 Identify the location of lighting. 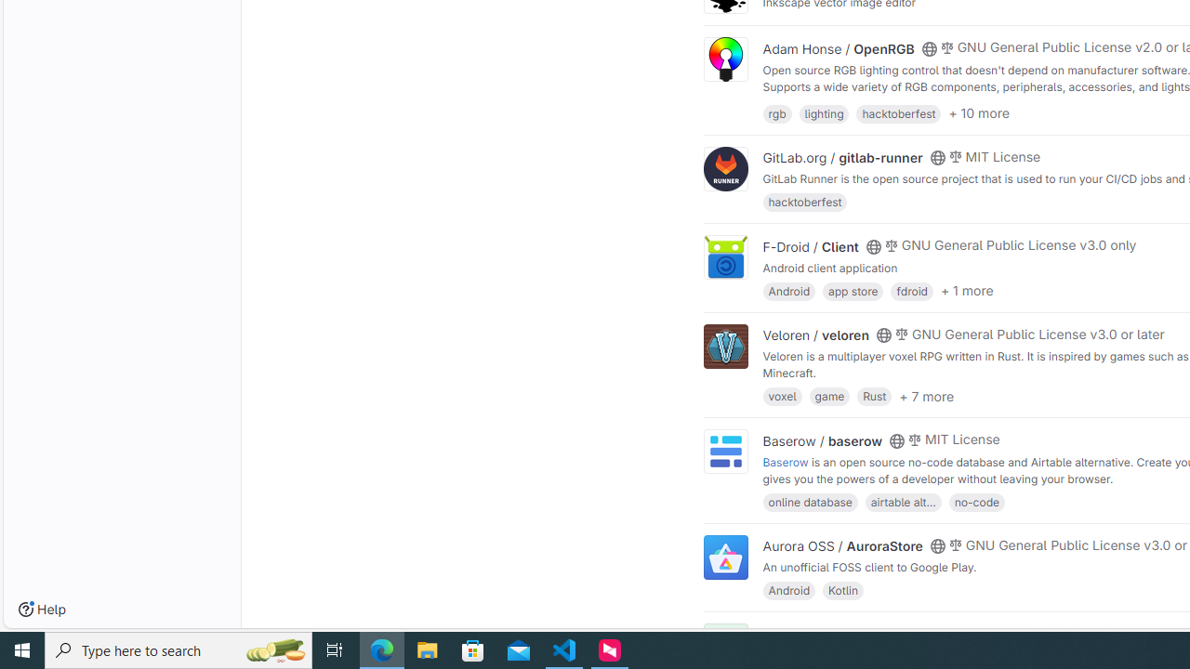
(824, 111).